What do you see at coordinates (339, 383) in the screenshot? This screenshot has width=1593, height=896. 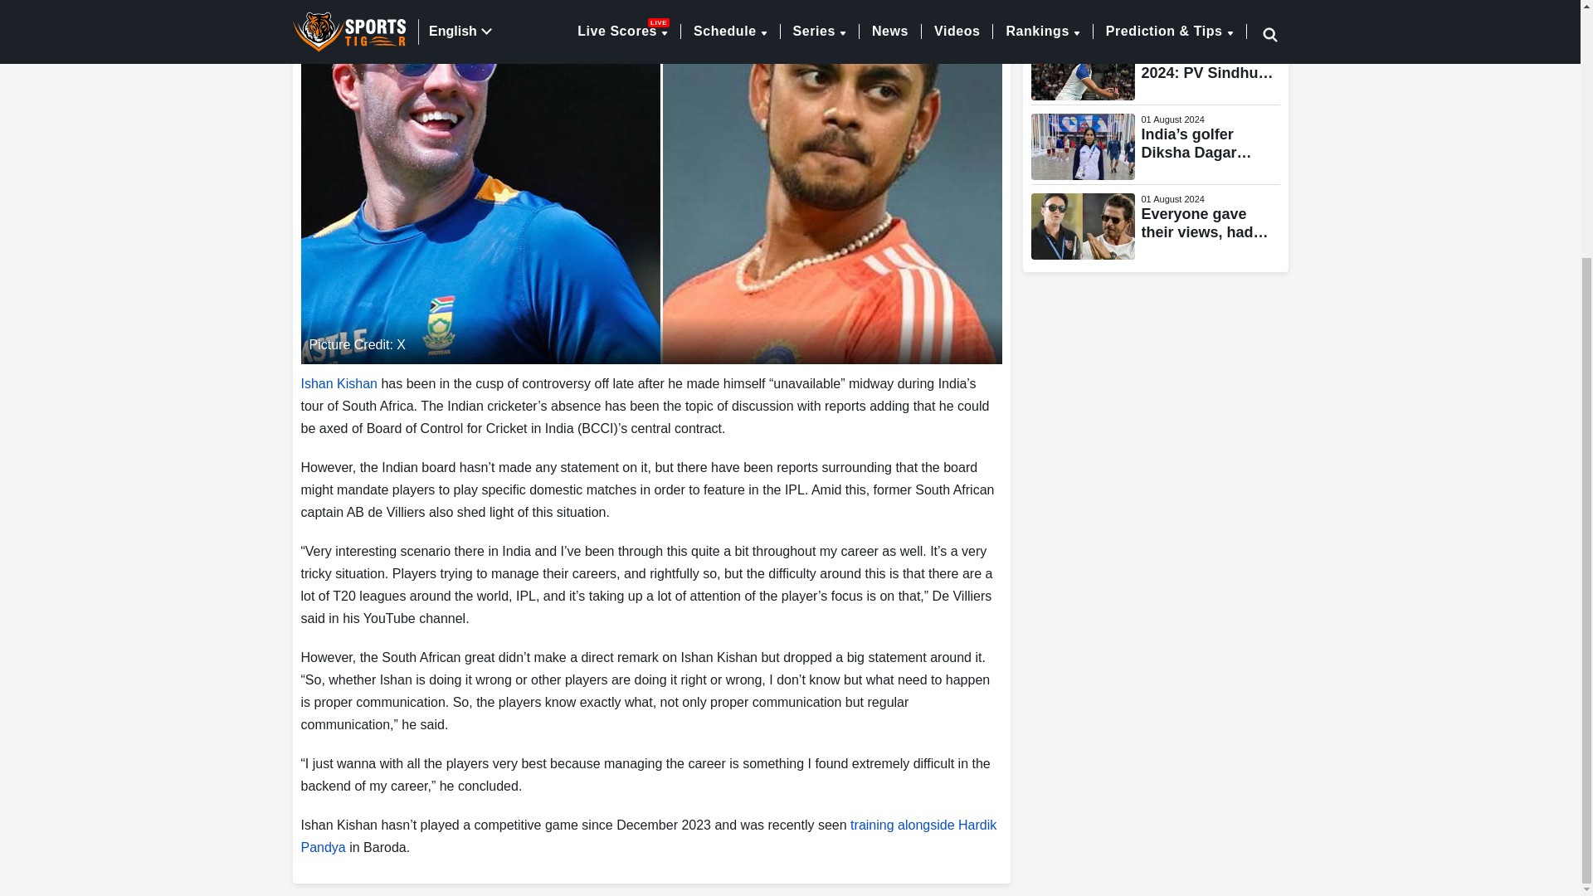 I see `Ishan Kishan` at bounding box center [339, 383].